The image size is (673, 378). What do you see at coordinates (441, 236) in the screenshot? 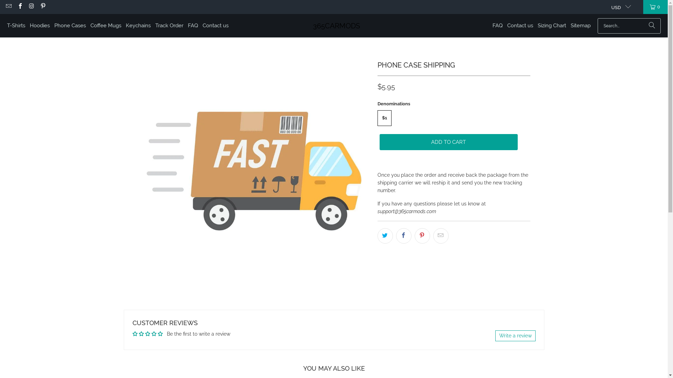
I see `Email this to a friend` at bounding box center [441, 236].